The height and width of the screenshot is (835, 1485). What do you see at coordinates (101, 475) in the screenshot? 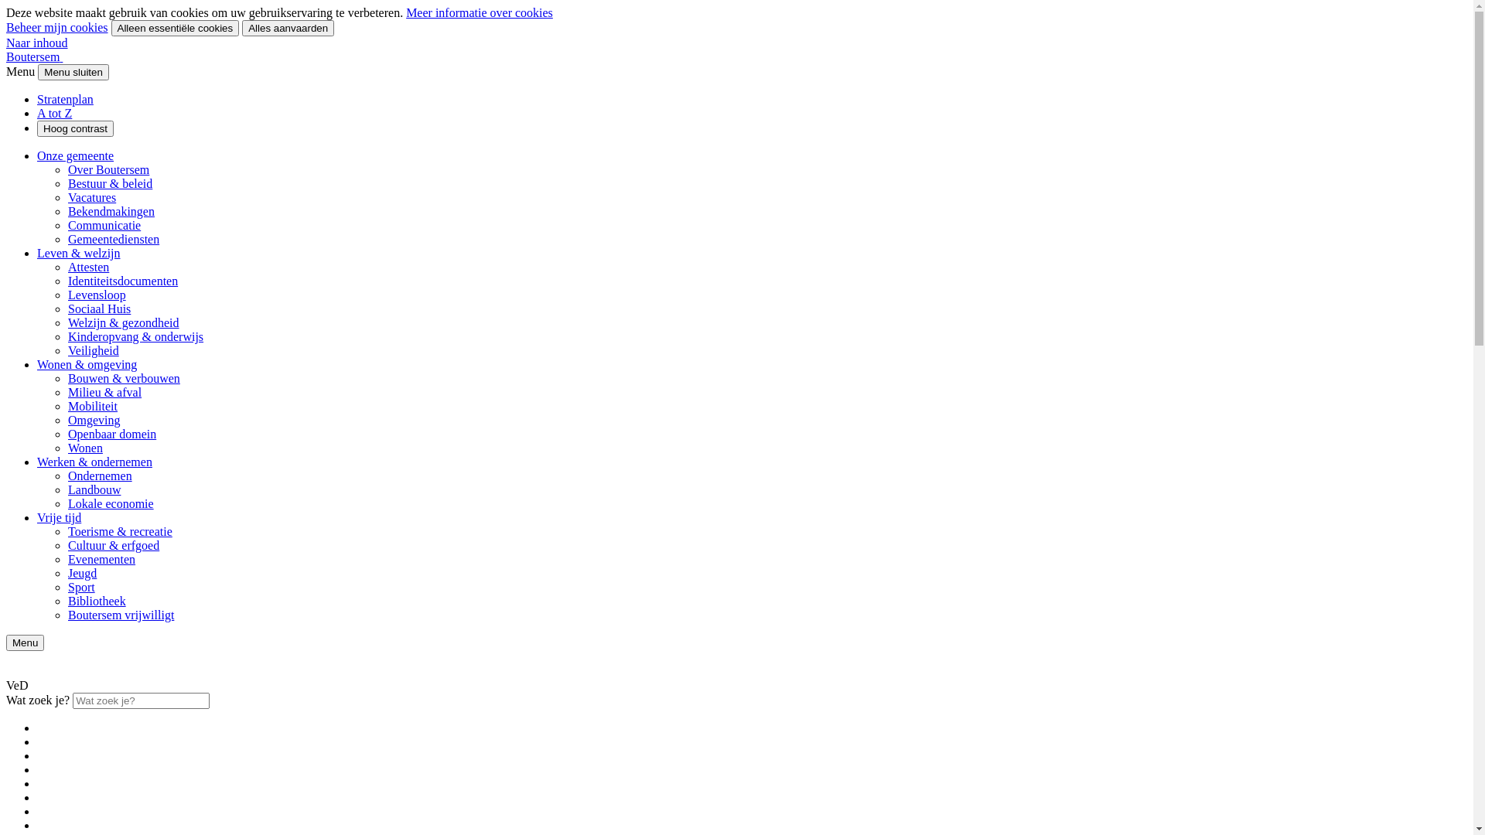
I see `Ondernemen` at bounding box center [101, 475].